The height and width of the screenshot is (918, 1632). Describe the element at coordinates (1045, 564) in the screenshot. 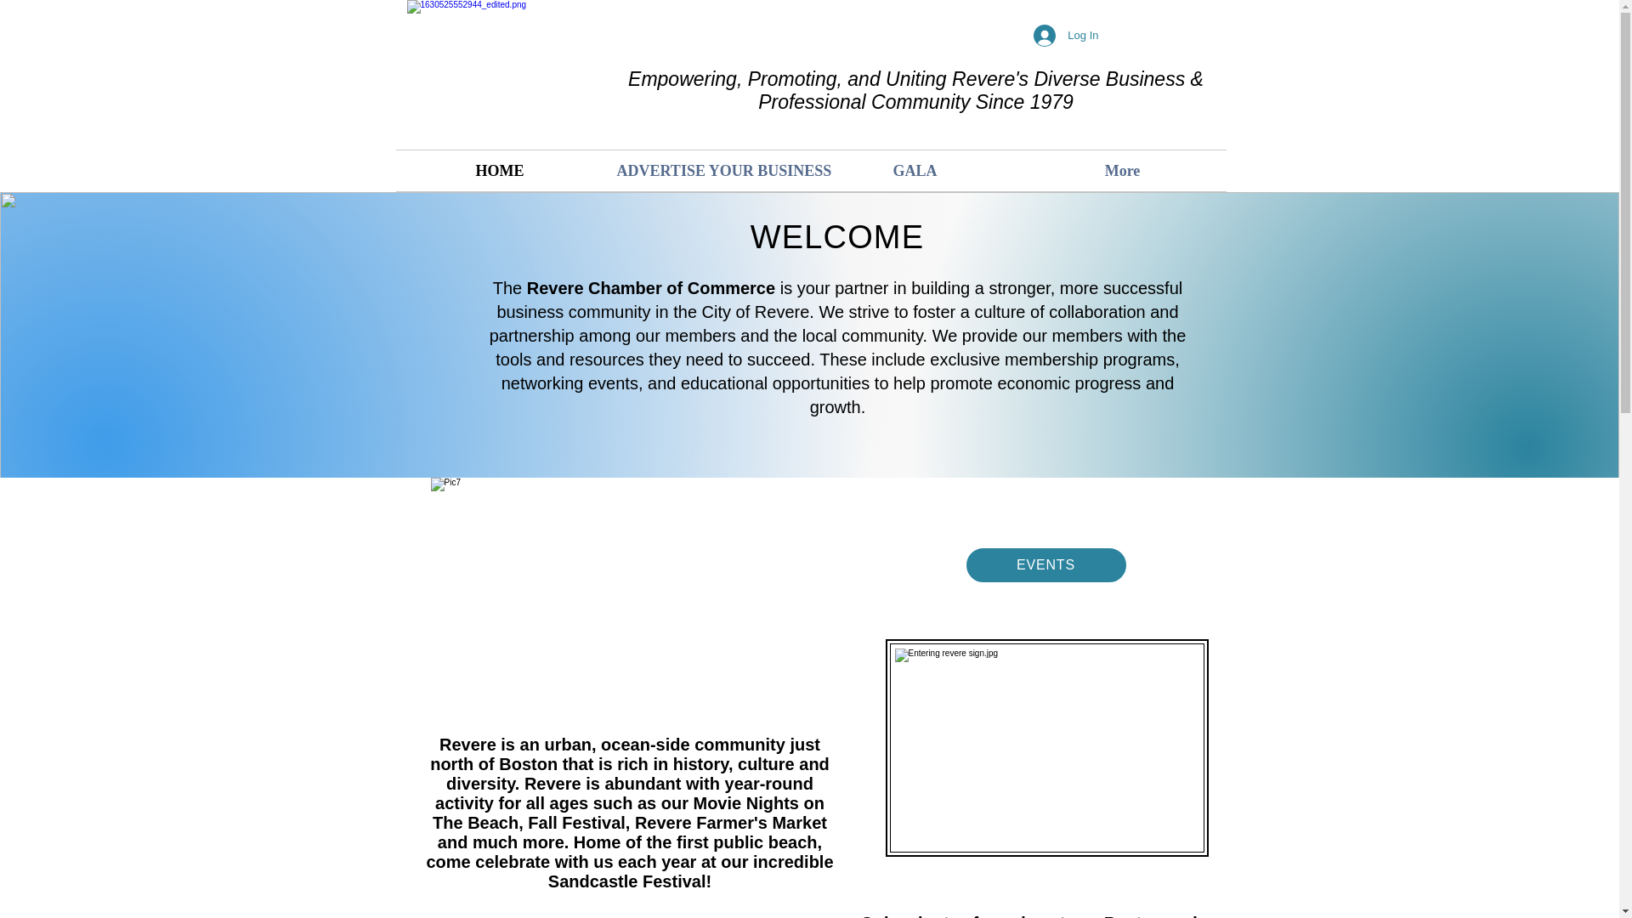

I see `EVENTS` at that location.